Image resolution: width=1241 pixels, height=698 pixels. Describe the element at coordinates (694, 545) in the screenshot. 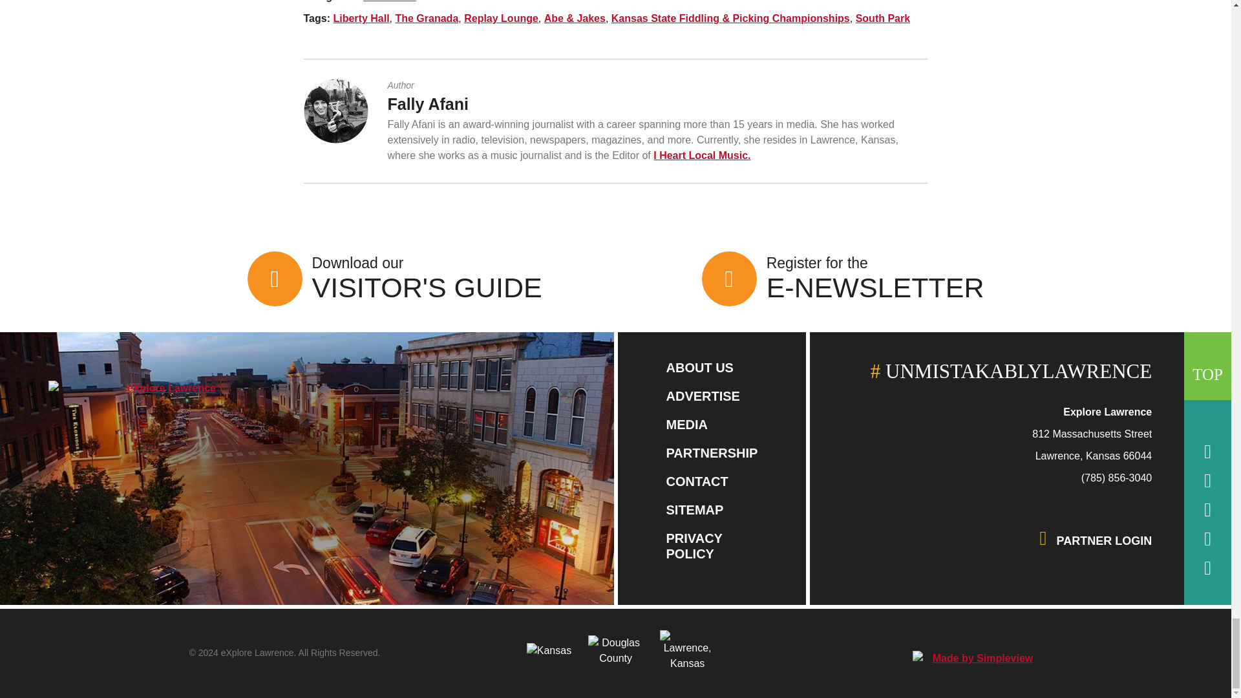

I see `Privacy Policy` at that location.